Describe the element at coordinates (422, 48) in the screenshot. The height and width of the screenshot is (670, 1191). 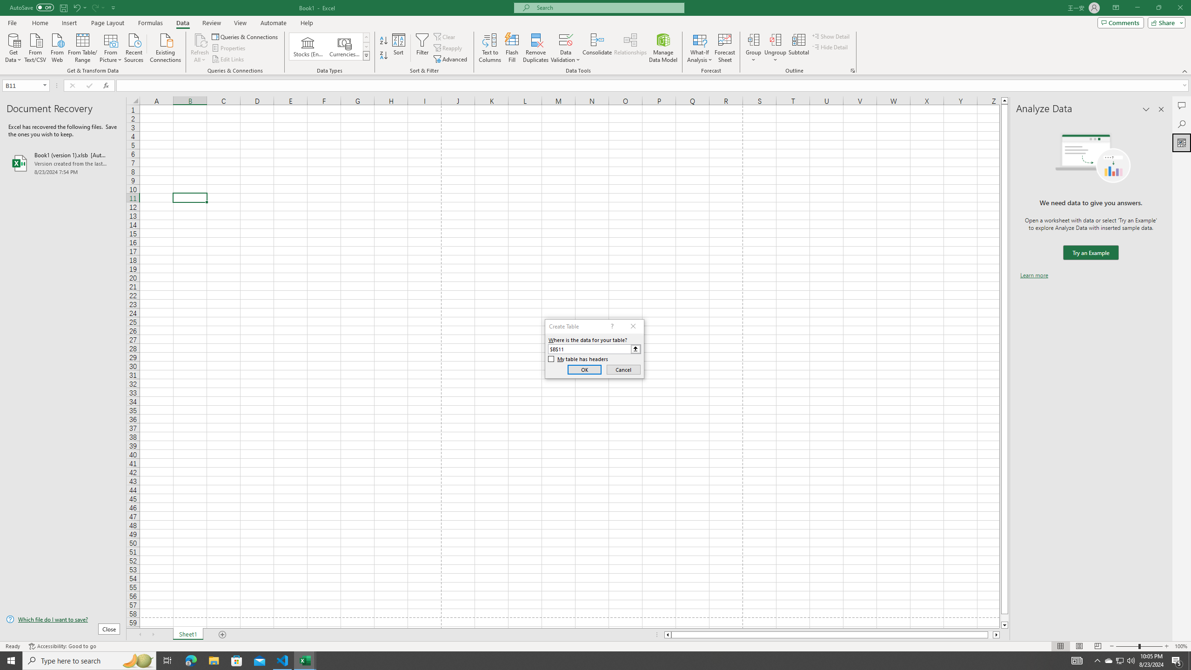
I see `Filter` at that location.